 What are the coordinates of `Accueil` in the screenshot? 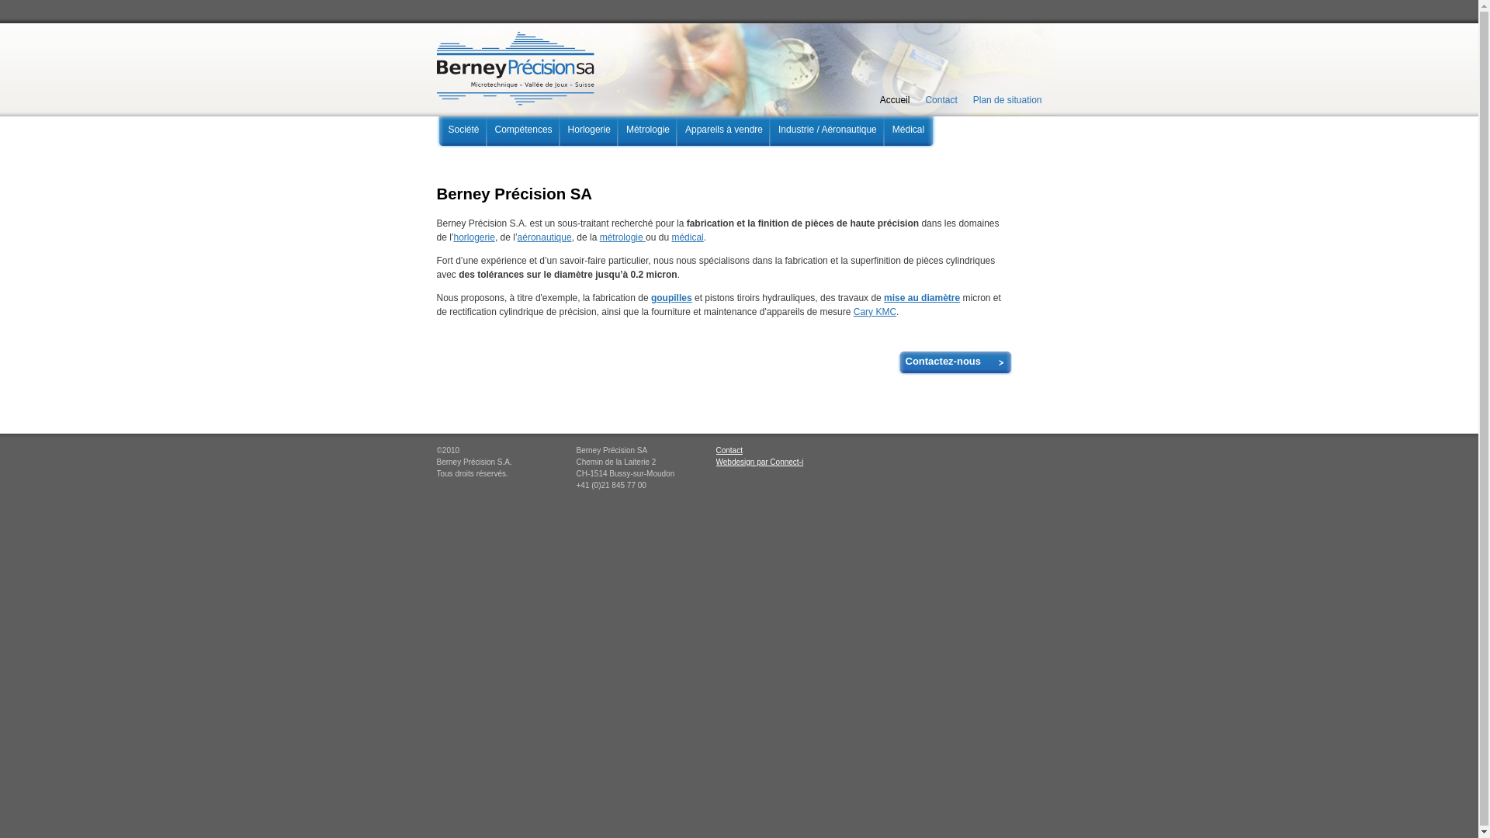 It's located at (896, 100).